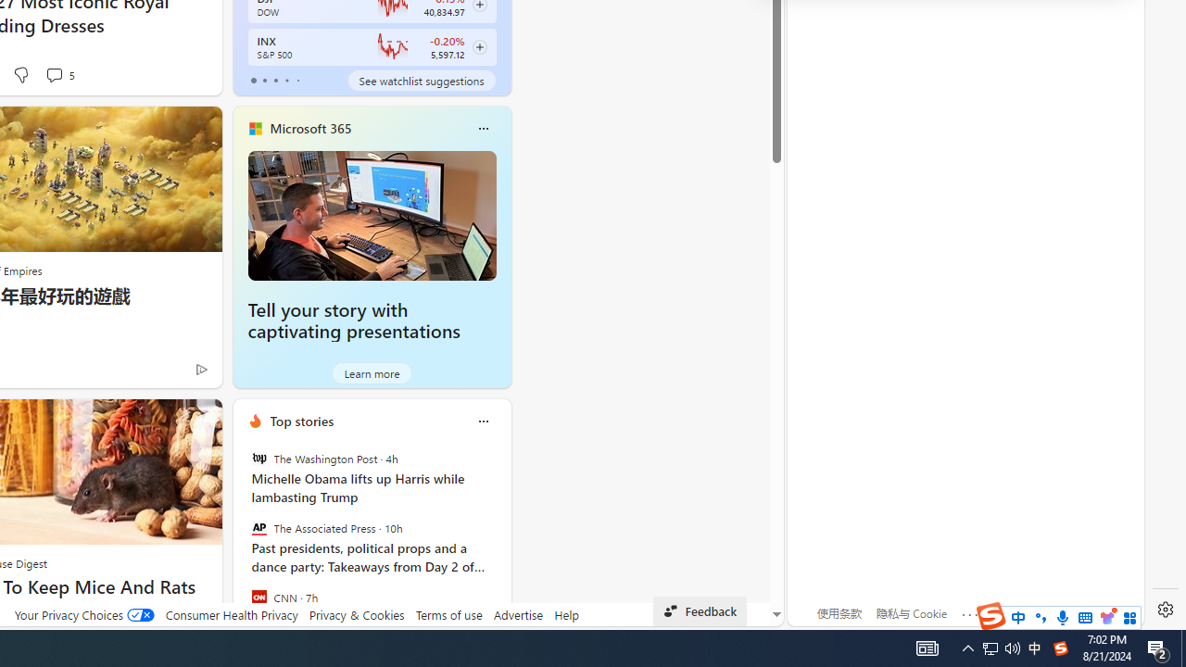 Image resolution: width=1186 pixels, height=667 pixels. What do you see at coordinates (287, 80) in the screenshot?
I see `tab-3` at bounding box center [287, 80].